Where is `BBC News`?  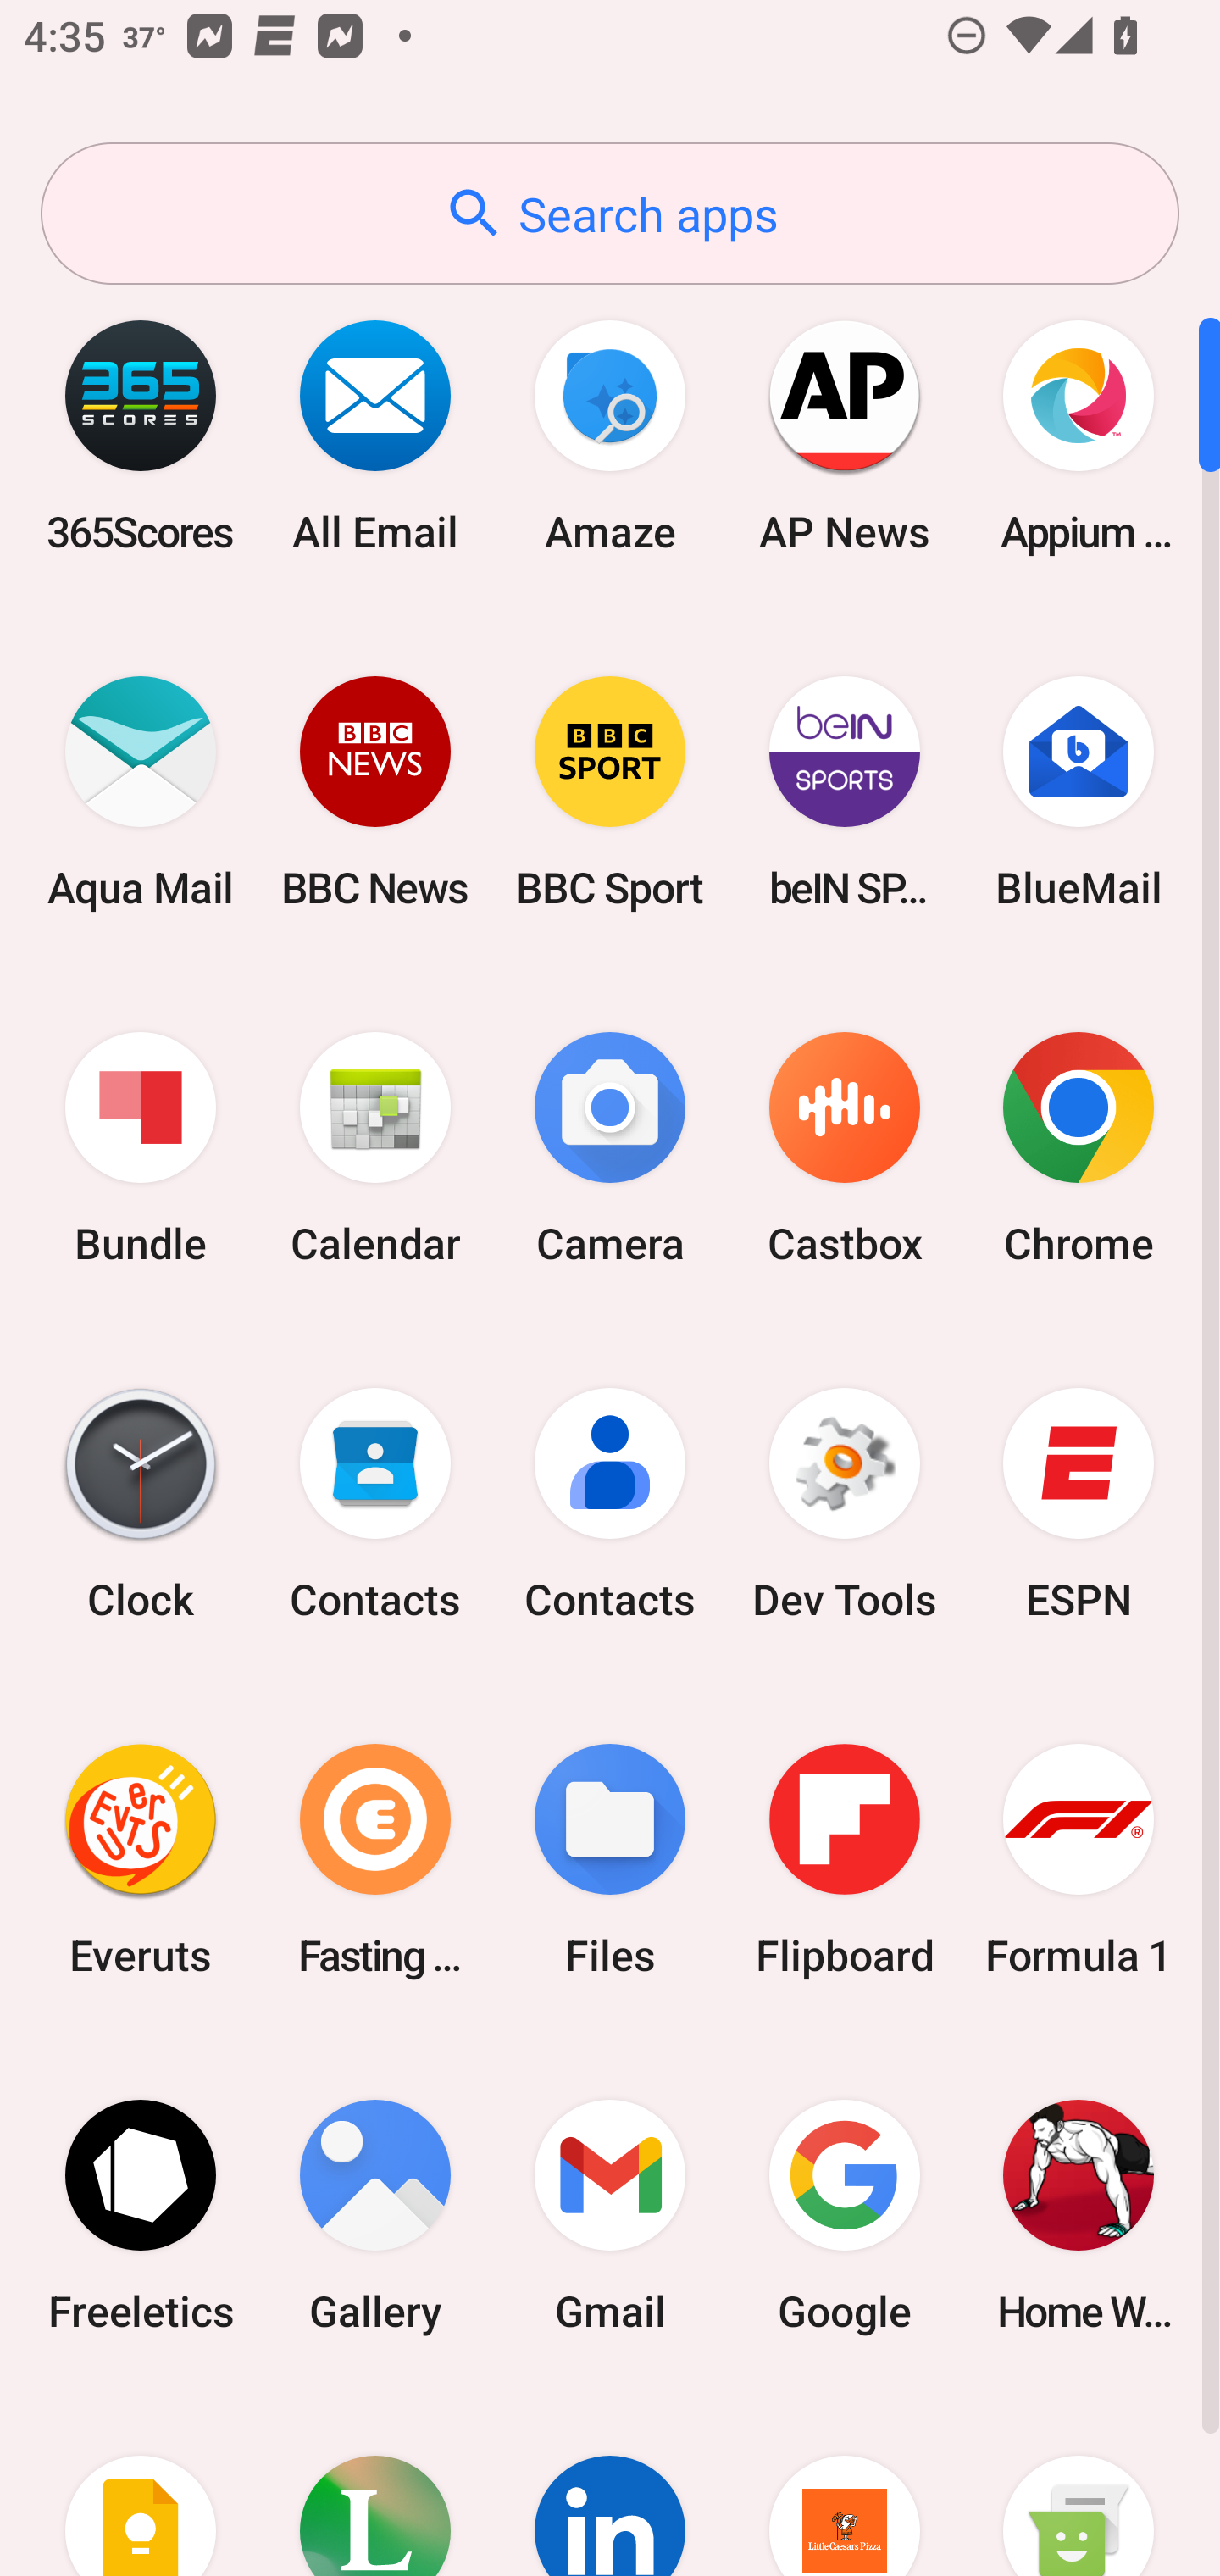 BBC News is located at coordinates (375, 791).